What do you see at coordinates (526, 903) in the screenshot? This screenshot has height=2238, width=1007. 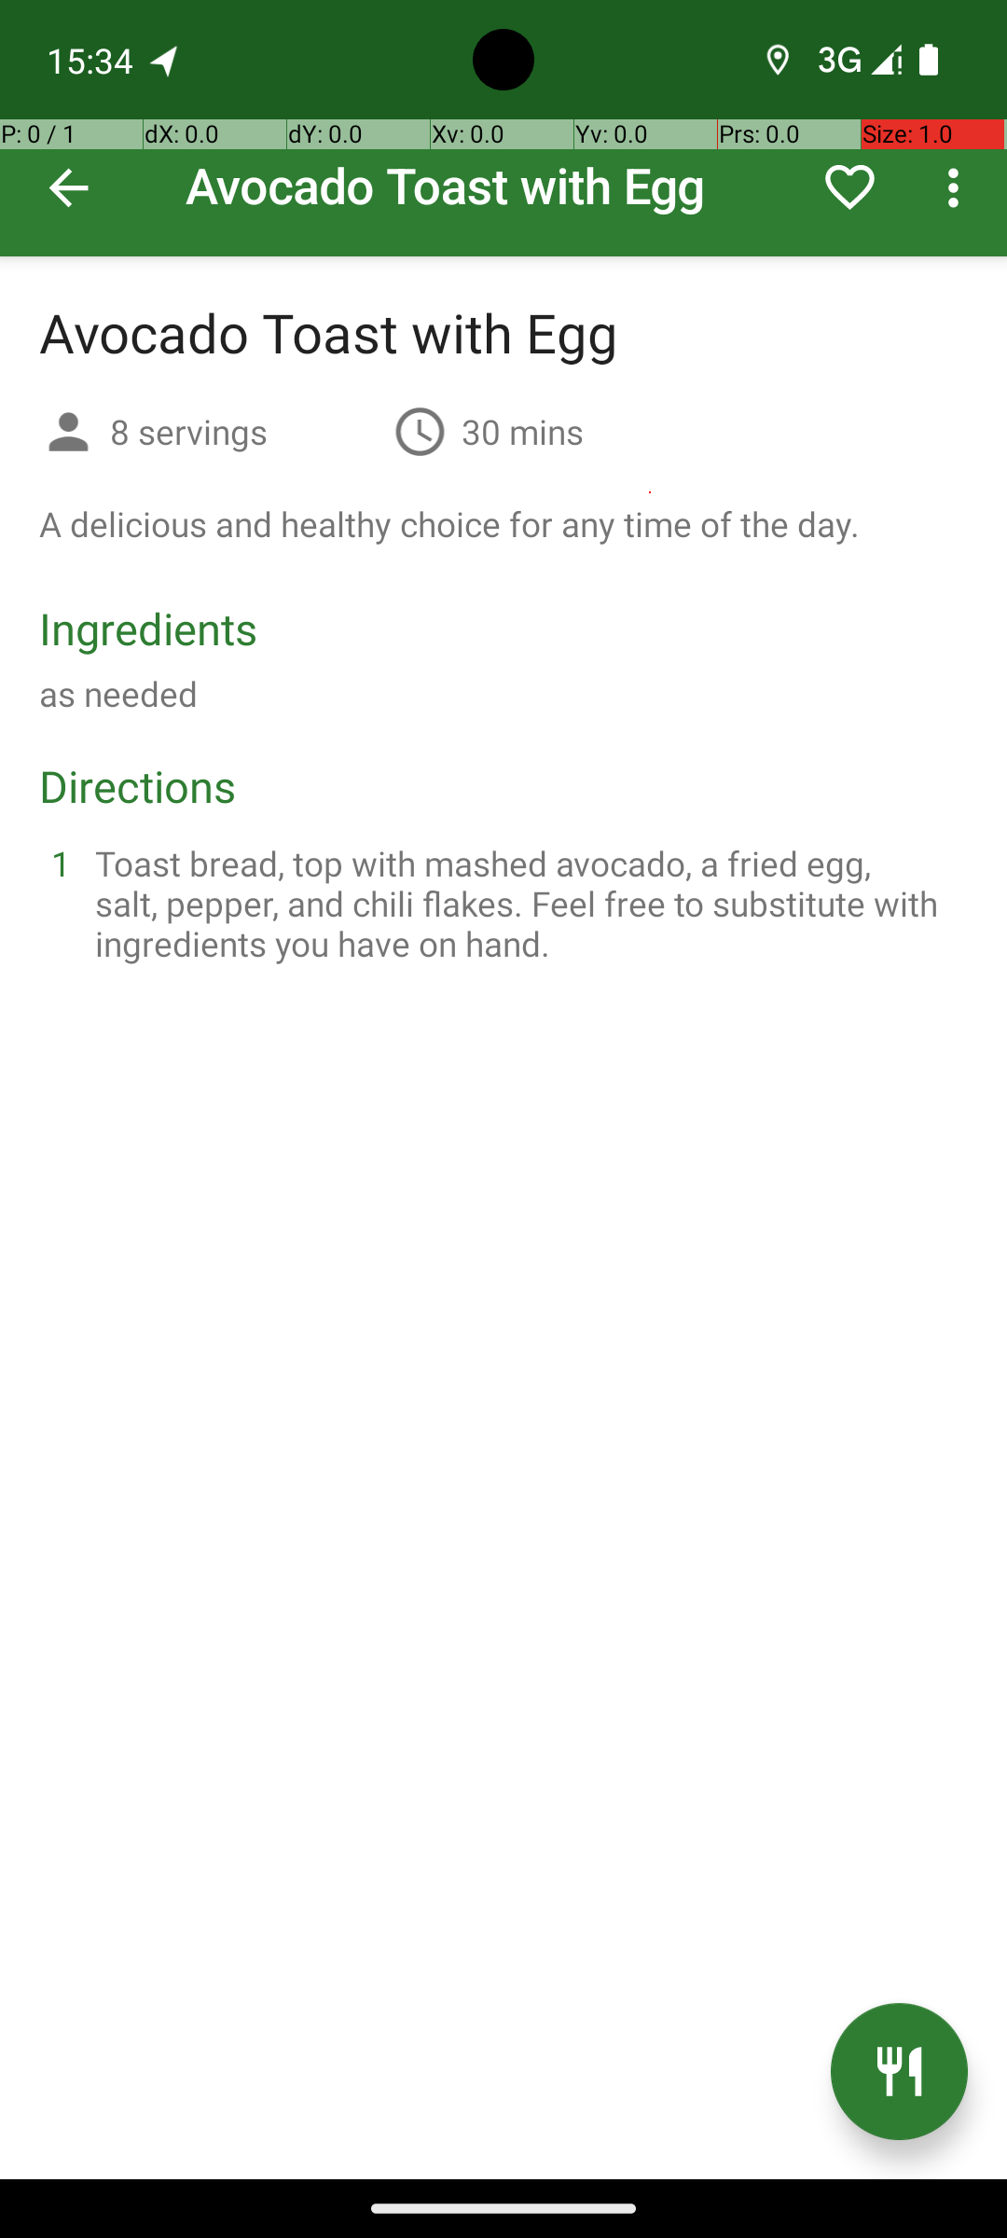 I see `Toast bread, top with mashed avocado, a fried egg, salt, pepper, and chili flakes. Feel free to substitute with ingredients you have on hand.` at bounding box center [526, 903].